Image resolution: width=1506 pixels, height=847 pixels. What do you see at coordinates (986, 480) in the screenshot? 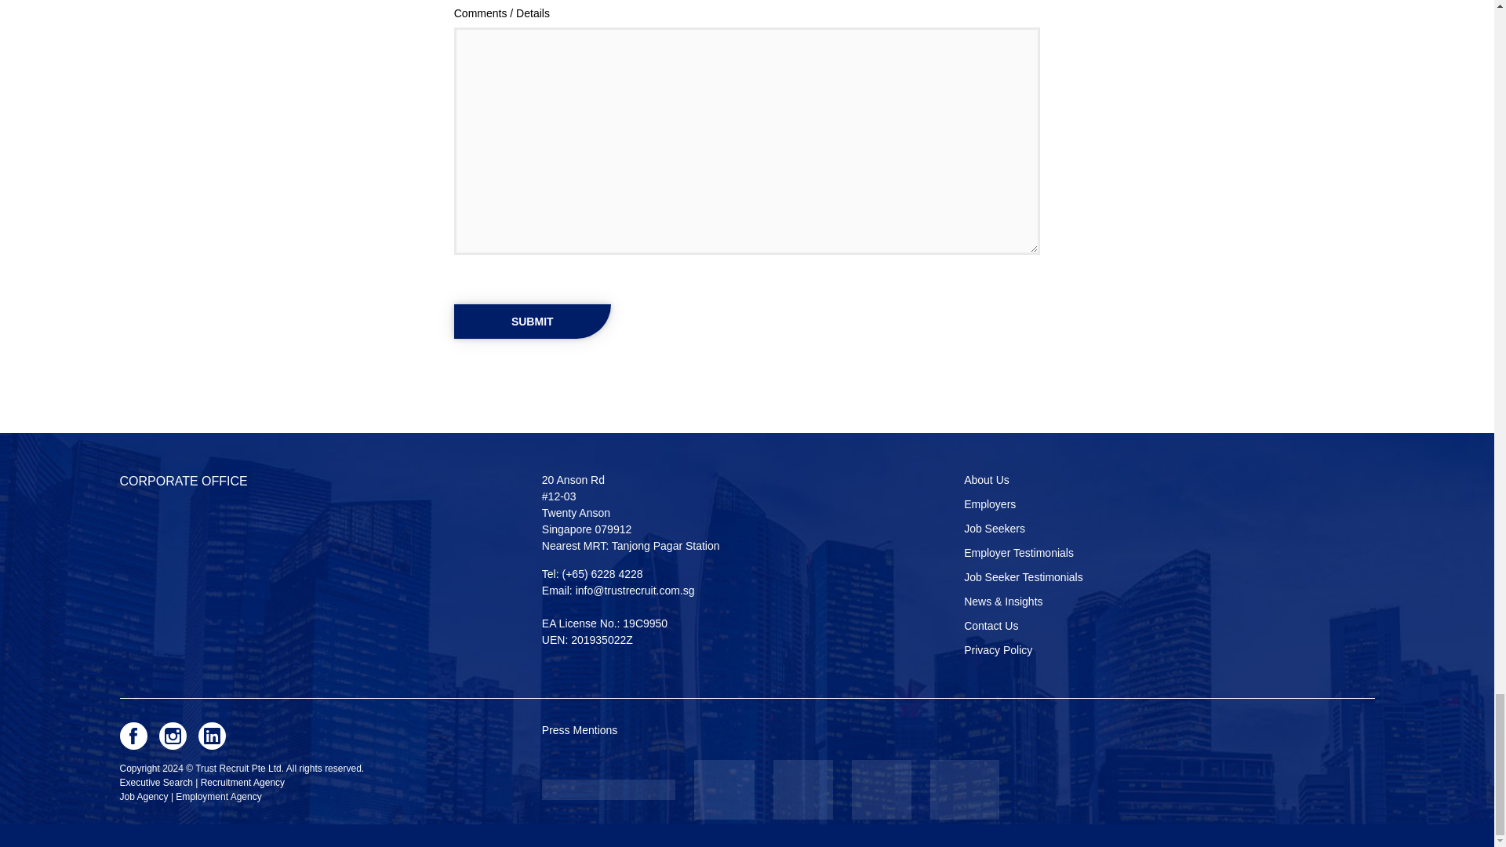
I see `About Us` at bounding box center [986, 480].